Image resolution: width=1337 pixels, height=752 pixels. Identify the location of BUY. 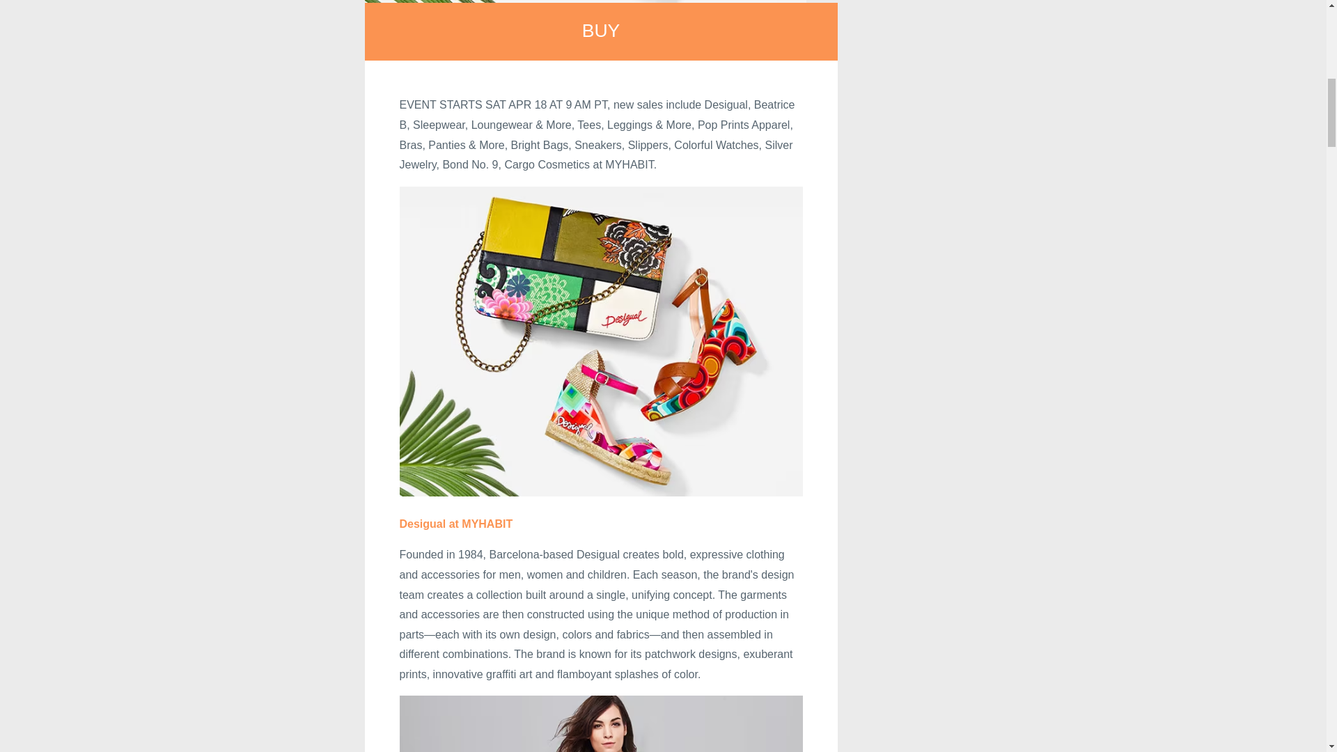
(600, 31).